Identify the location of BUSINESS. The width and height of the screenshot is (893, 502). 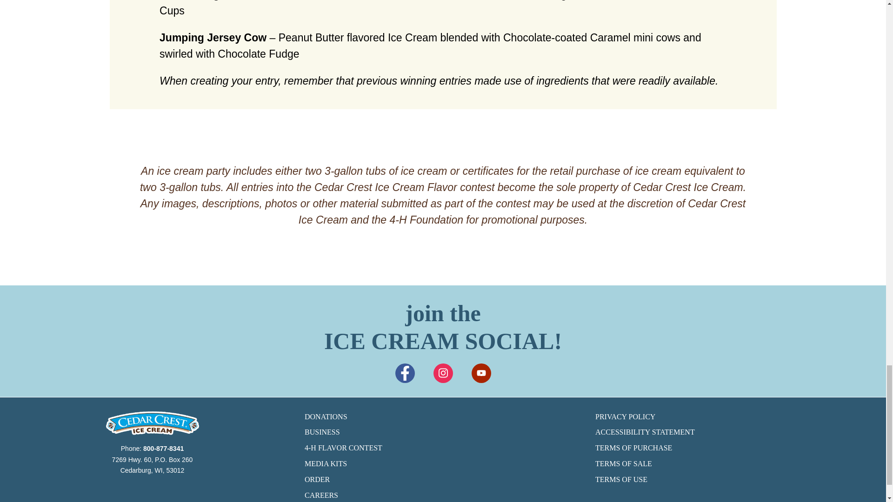
(443, 432).